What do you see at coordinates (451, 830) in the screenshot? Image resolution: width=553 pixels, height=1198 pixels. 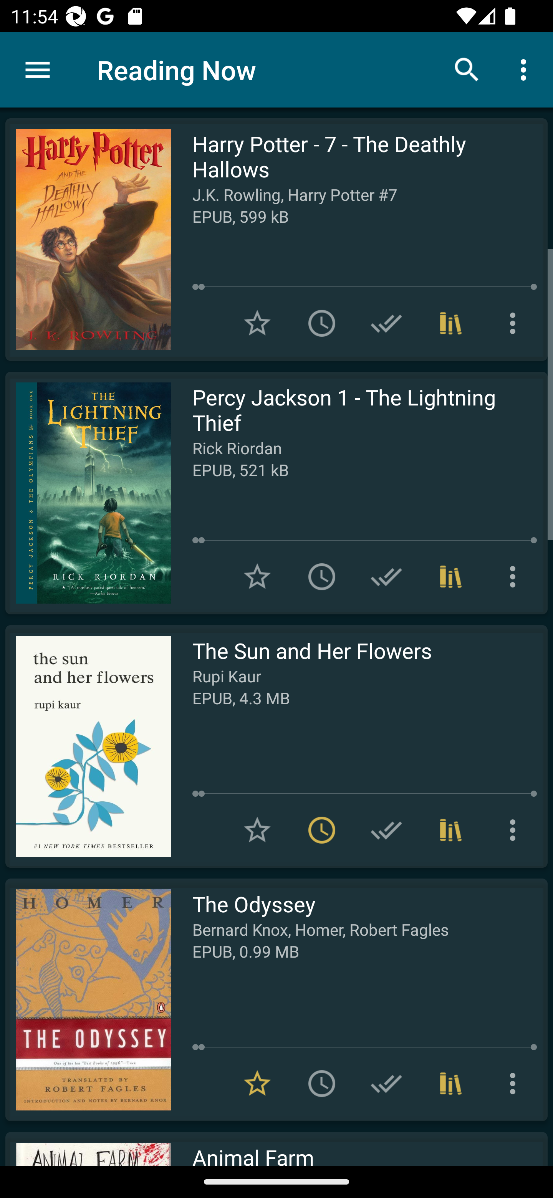 I see `Collections (1)` at bounding box center [451, 830].